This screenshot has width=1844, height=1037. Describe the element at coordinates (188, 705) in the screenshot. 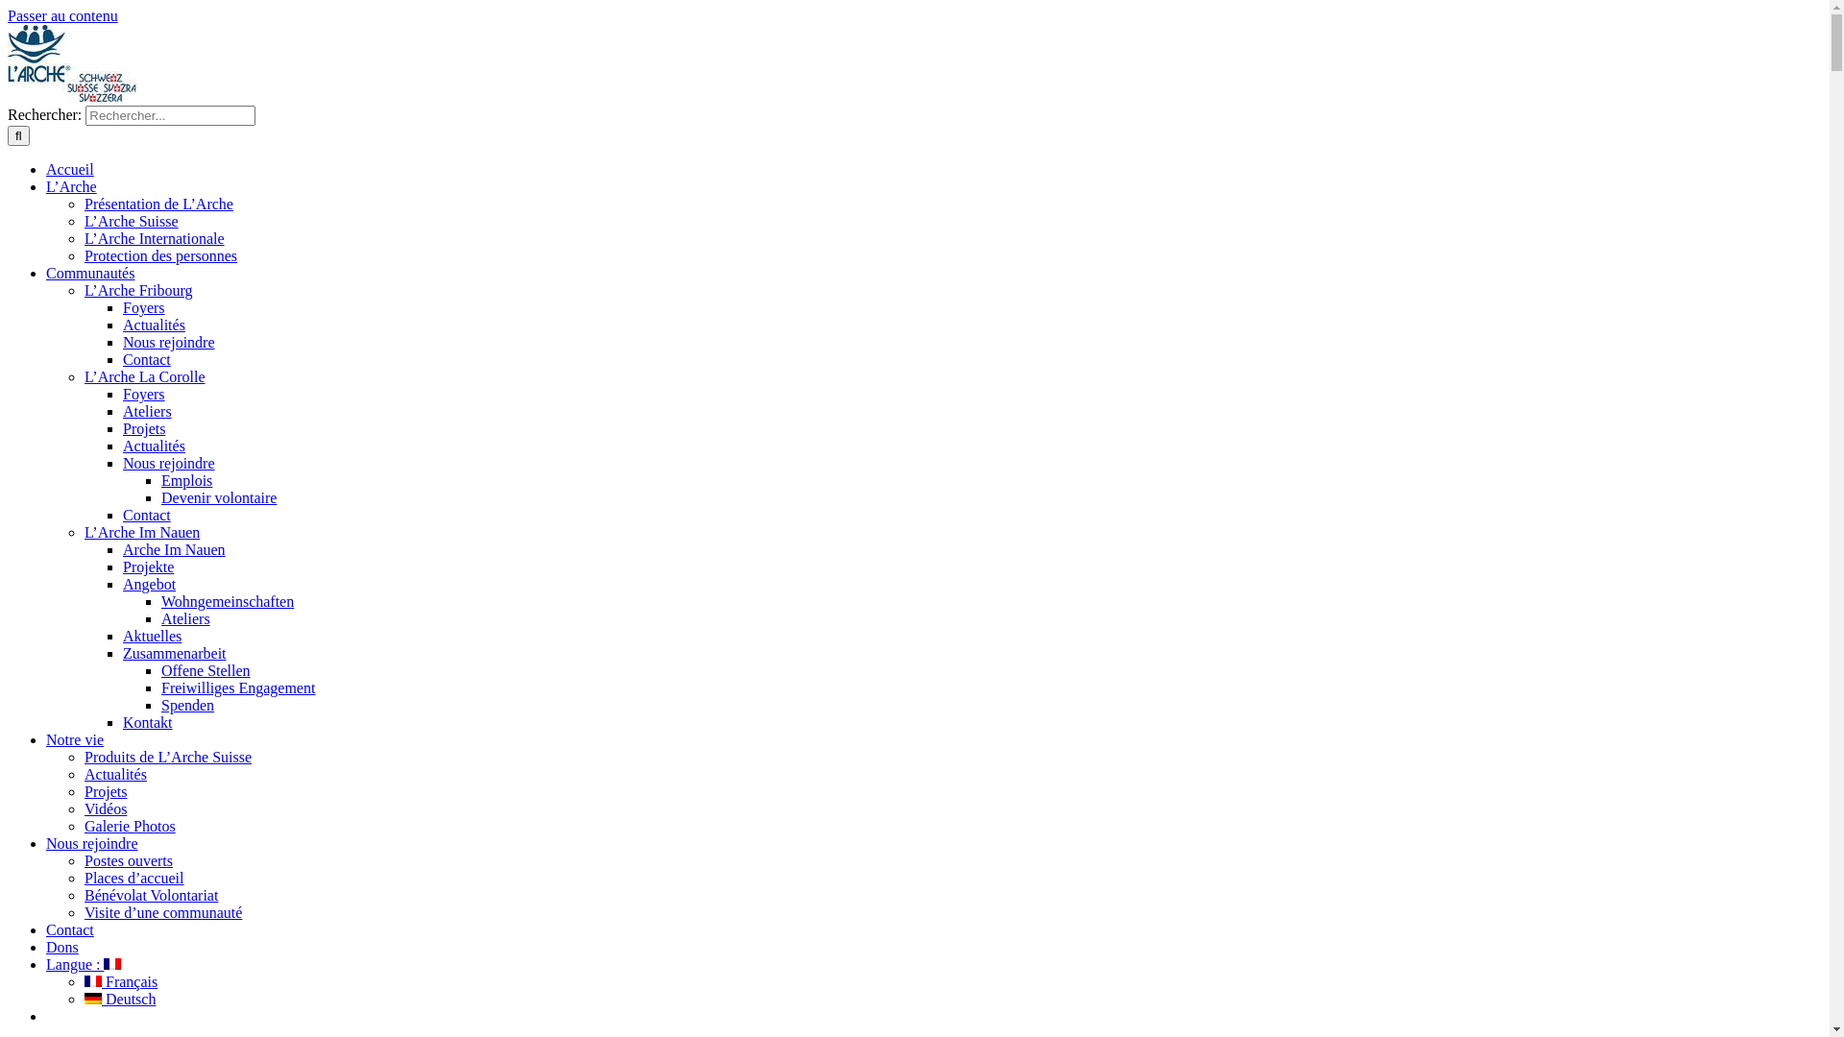

I see `Spenden` at that location.